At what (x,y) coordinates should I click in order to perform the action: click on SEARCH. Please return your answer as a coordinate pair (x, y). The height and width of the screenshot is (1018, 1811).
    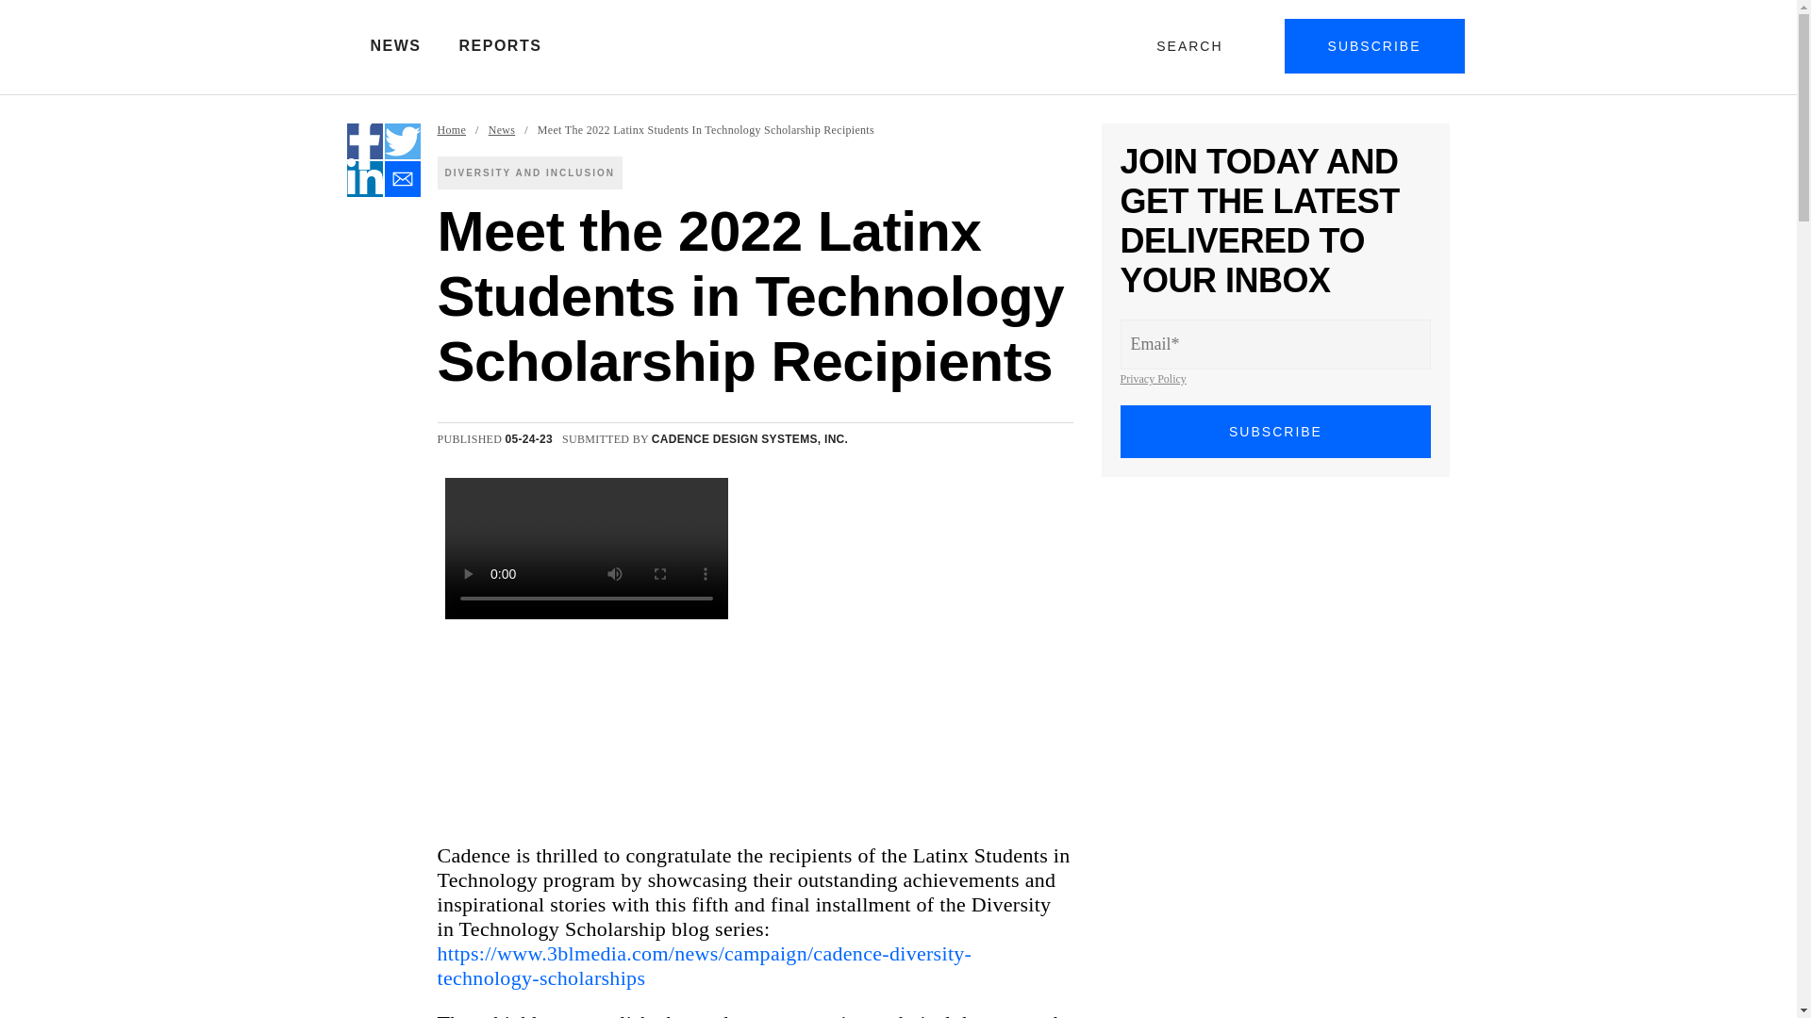
    Looking at the image, I should click on (1193, 45).